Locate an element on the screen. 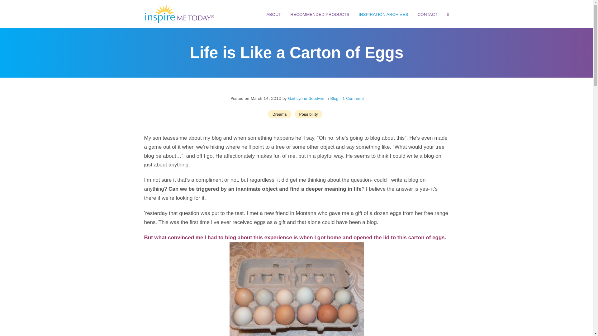 The height and width of the screenshot is (336, 598). INSPIRATION ARCHIVES is located at coordinates (383, 14).